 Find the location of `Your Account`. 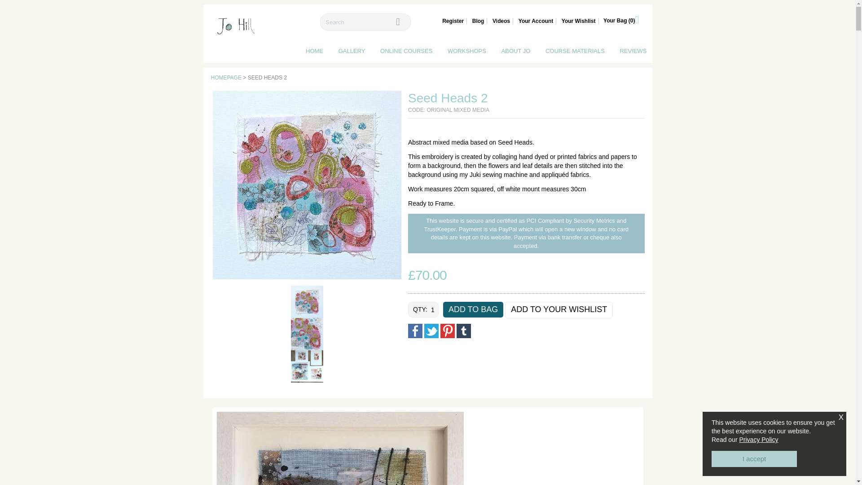

Your Account is located at coordinates (536, 21).